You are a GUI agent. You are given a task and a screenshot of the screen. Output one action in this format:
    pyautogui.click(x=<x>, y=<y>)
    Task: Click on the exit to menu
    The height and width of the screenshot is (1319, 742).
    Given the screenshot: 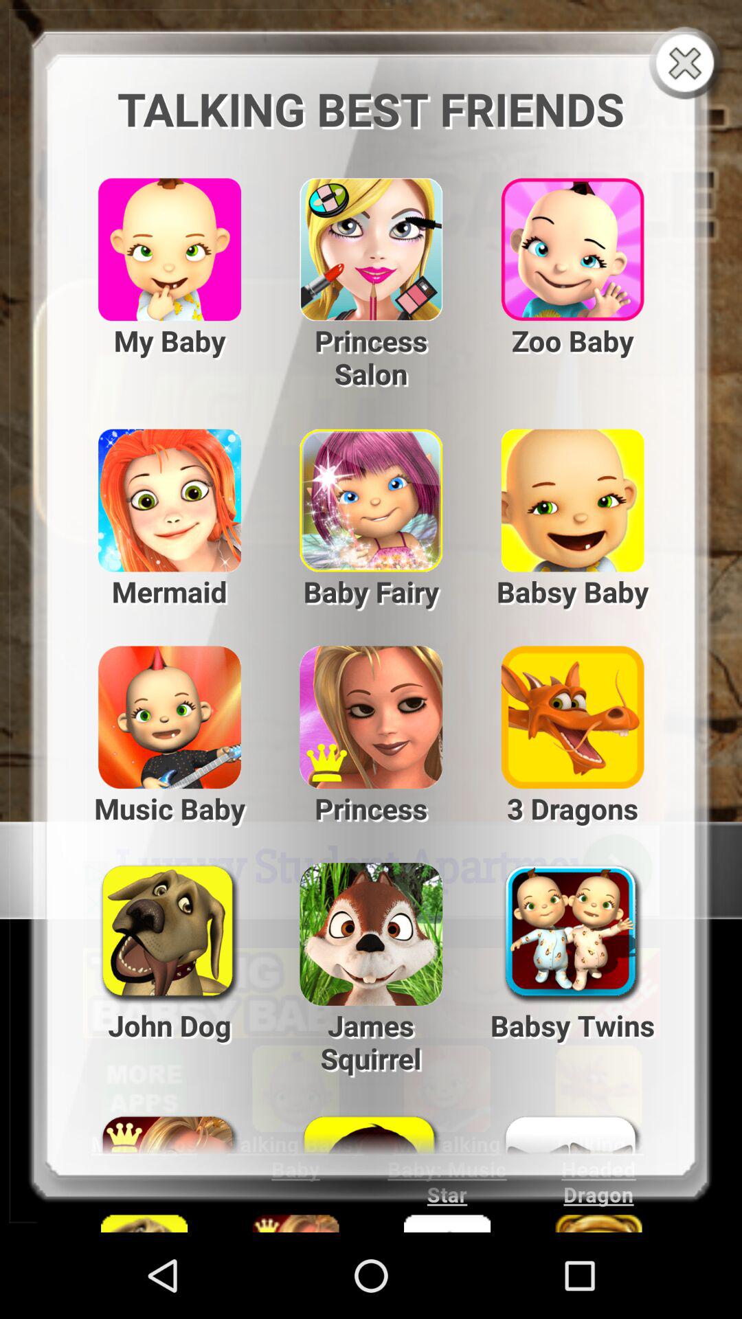 What is the action you would take?
    pyautogui.click(x=688, y=65)
    